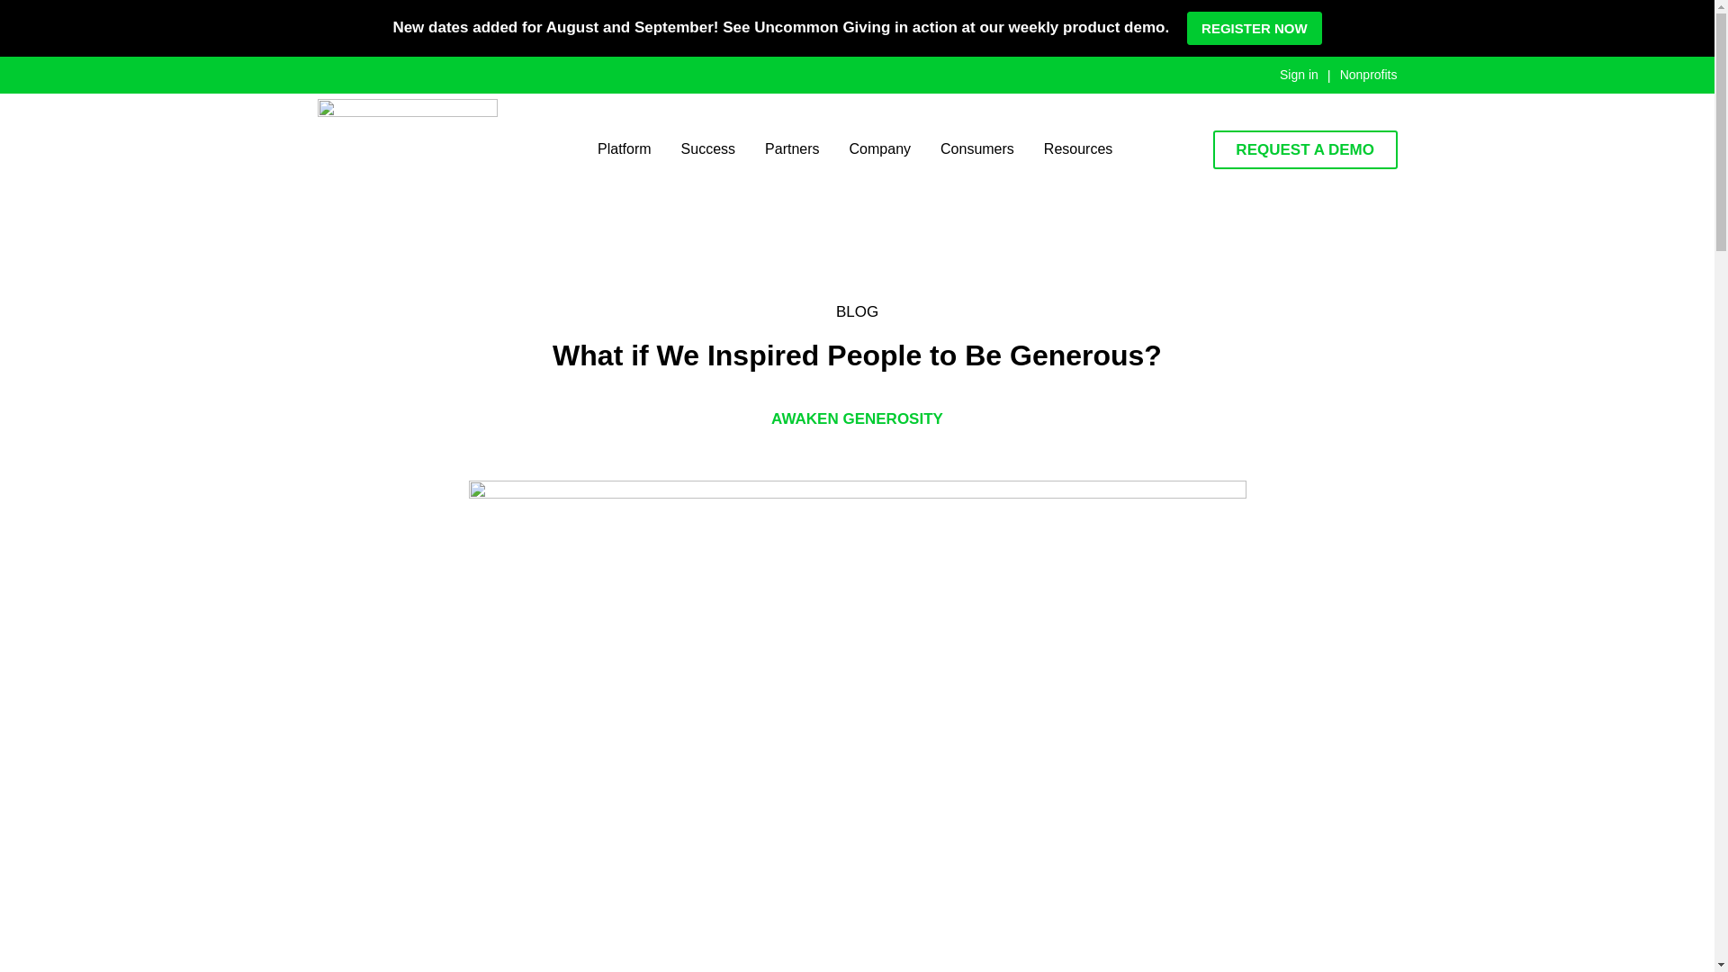  I want to click on Resources, so click(1078, 149).